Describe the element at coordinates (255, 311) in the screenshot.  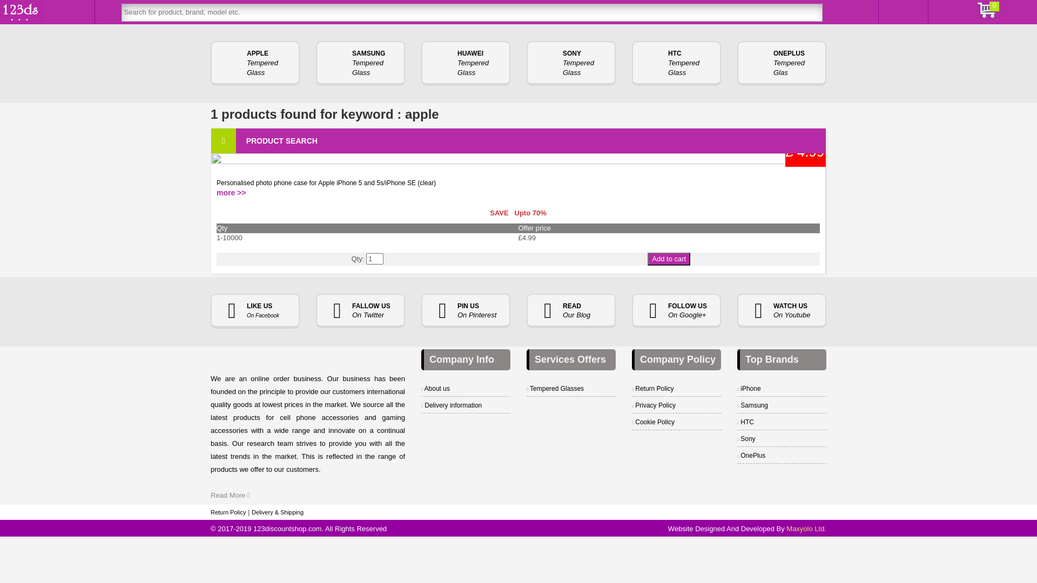
I see `LIKE US
On Facebook` at that location.